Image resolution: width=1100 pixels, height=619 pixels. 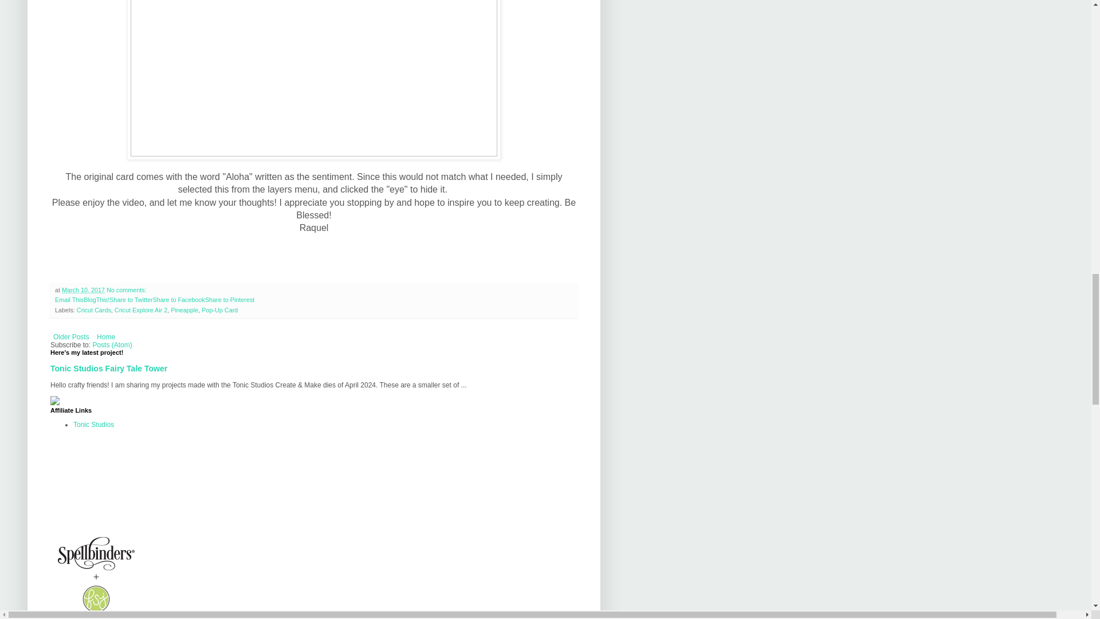 I want to click on Share to Facebook, so click(x=179, y=300).